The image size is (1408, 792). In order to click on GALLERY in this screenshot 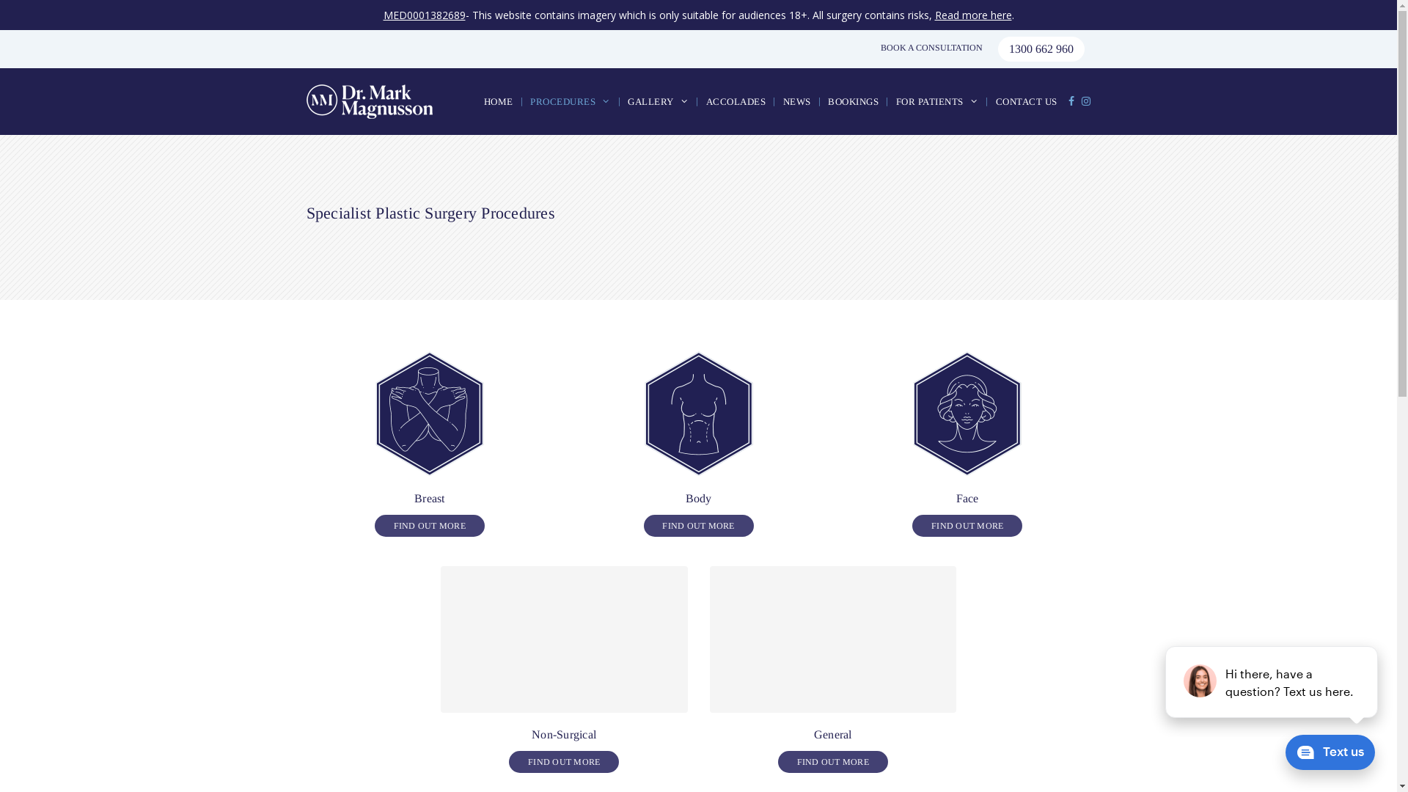, I will do `click(657, 101)`.